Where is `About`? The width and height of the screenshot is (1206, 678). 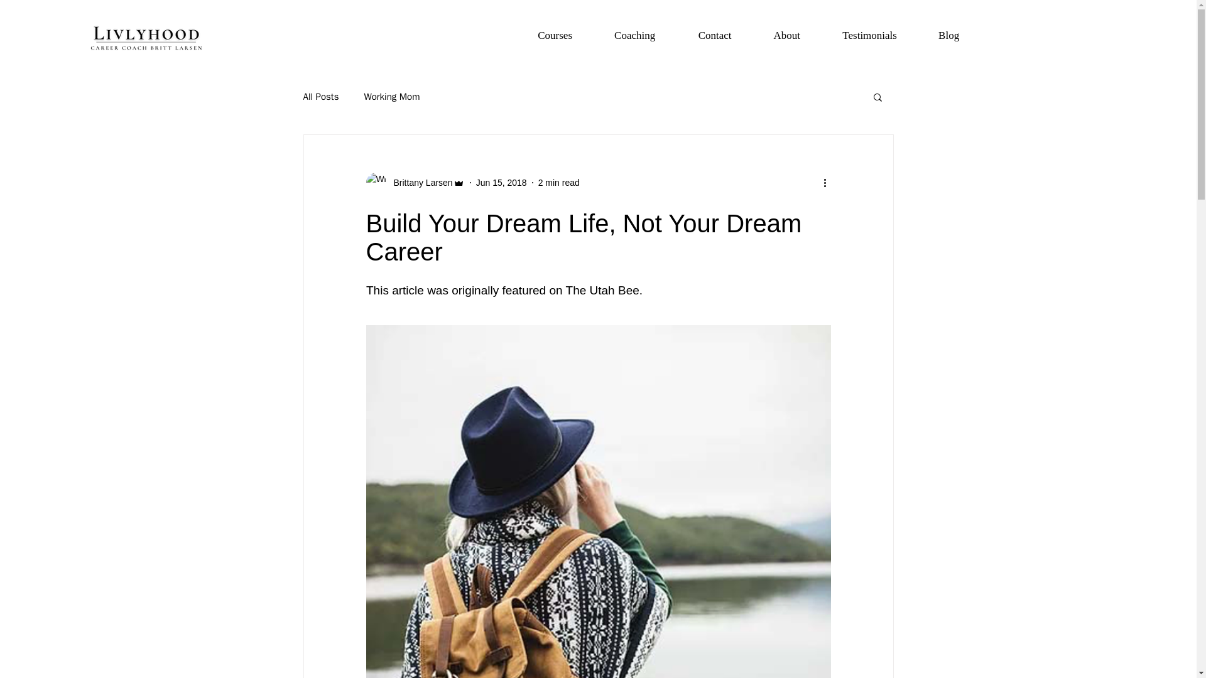 About is located at coordinates (786, 36).